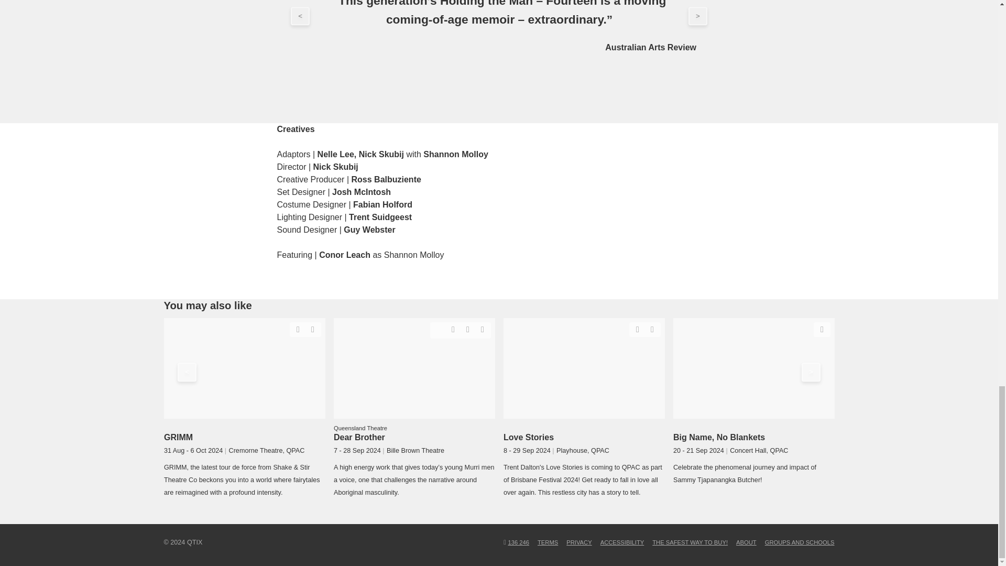  I want to click on Audio Described performance available, so click(298, 329).